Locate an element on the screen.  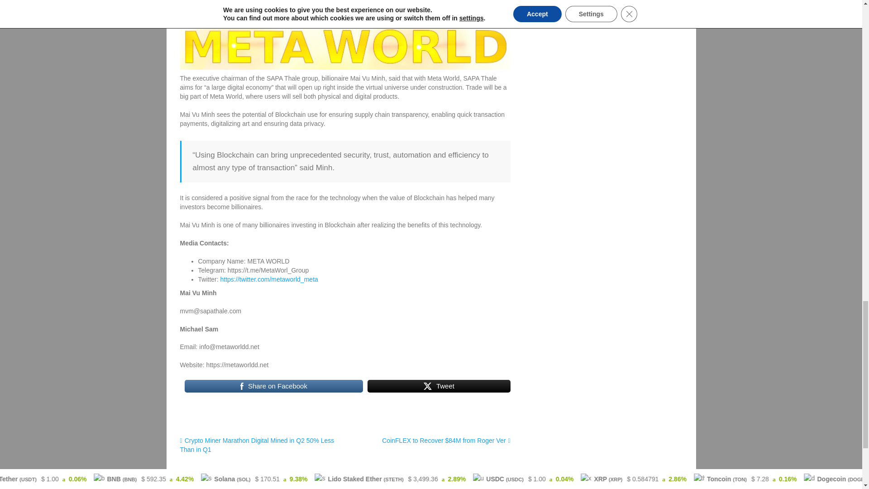
Share on Facebook is located at coordinates (273, 386).